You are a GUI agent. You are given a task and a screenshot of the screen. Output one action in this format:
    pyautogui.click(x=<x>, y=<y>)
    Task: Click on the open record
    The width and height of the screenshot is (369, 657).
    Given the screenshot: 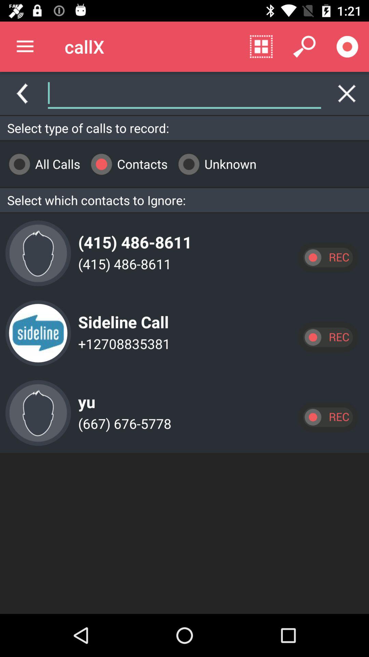 What is the action you would take?
    pyautogui.click(x=328, y=417)
    